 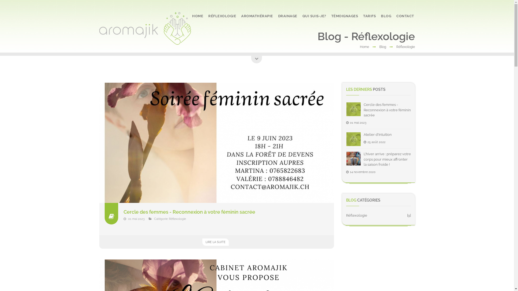 What do you see at coordinates (197, 16) in the screenshot?
I see `HOME` at bounding box center [197, 16].